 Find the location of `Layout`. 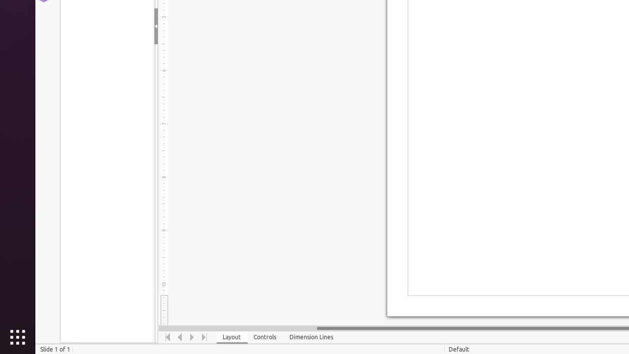

Layout is located at coordinates (232, 337).